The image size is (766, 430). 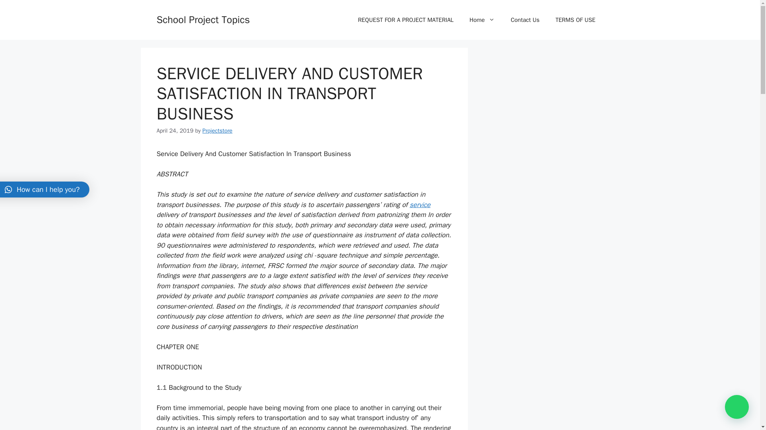 I want to click on Projectstore, so click(x=217, y=130).